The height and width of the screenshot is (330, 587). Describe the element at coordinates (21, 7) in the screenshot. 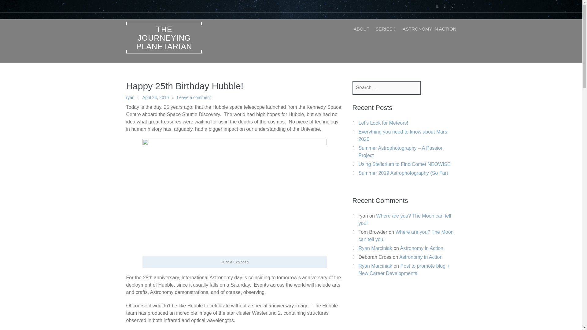

I see `Search` at that location.